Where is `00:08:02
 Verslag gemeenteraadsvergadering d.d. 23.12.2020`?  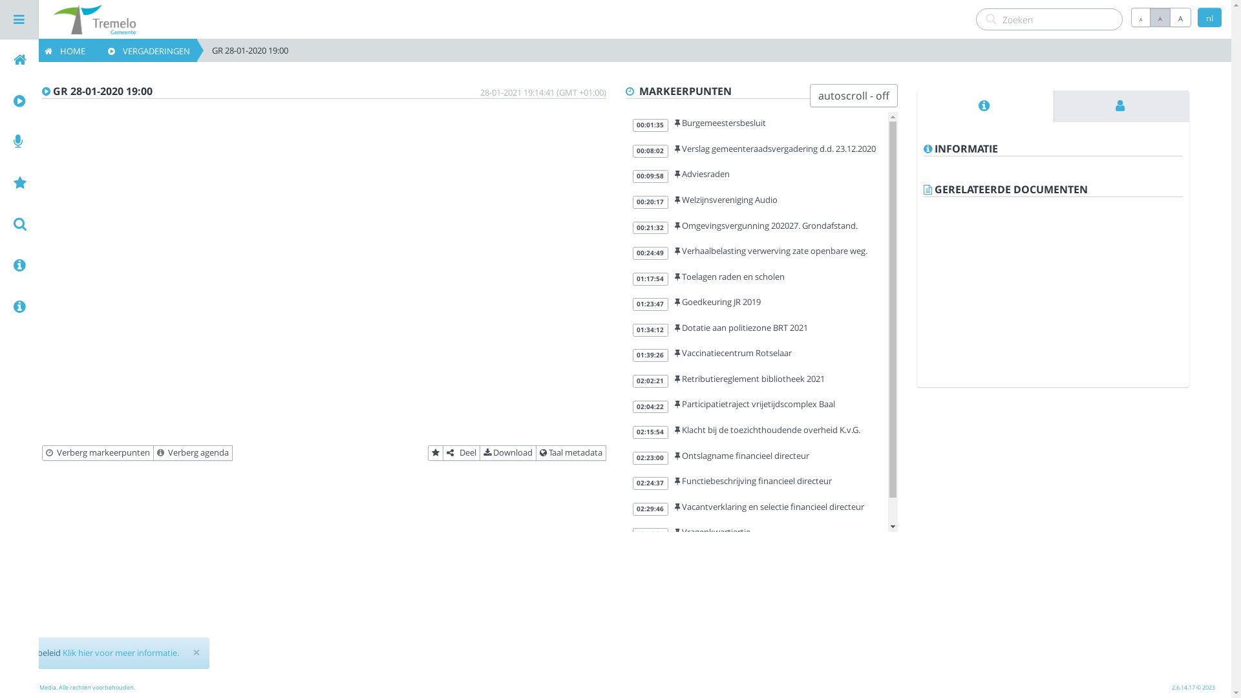
00:08:02
 Verslag gemeenteraadsvergadering d.d. 23.12.2020 is located at coordinates (757, 151).